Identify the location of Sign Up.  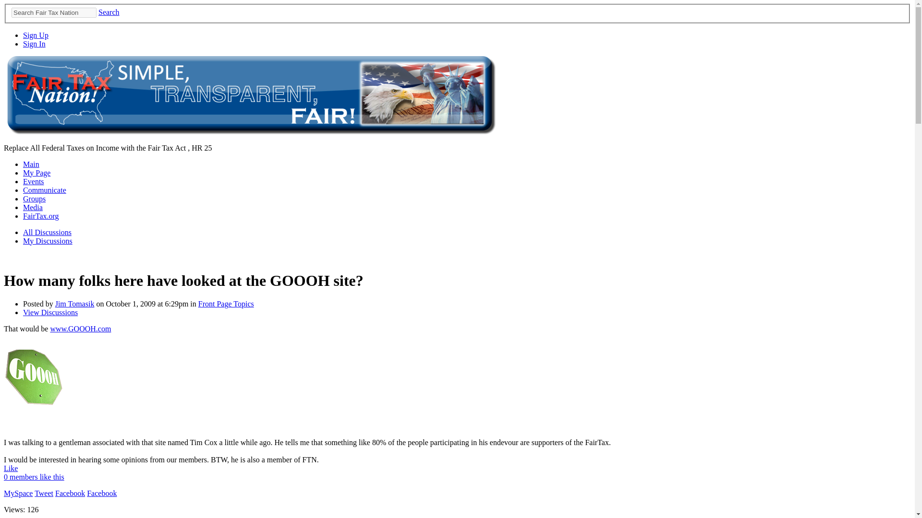
(36, 35).